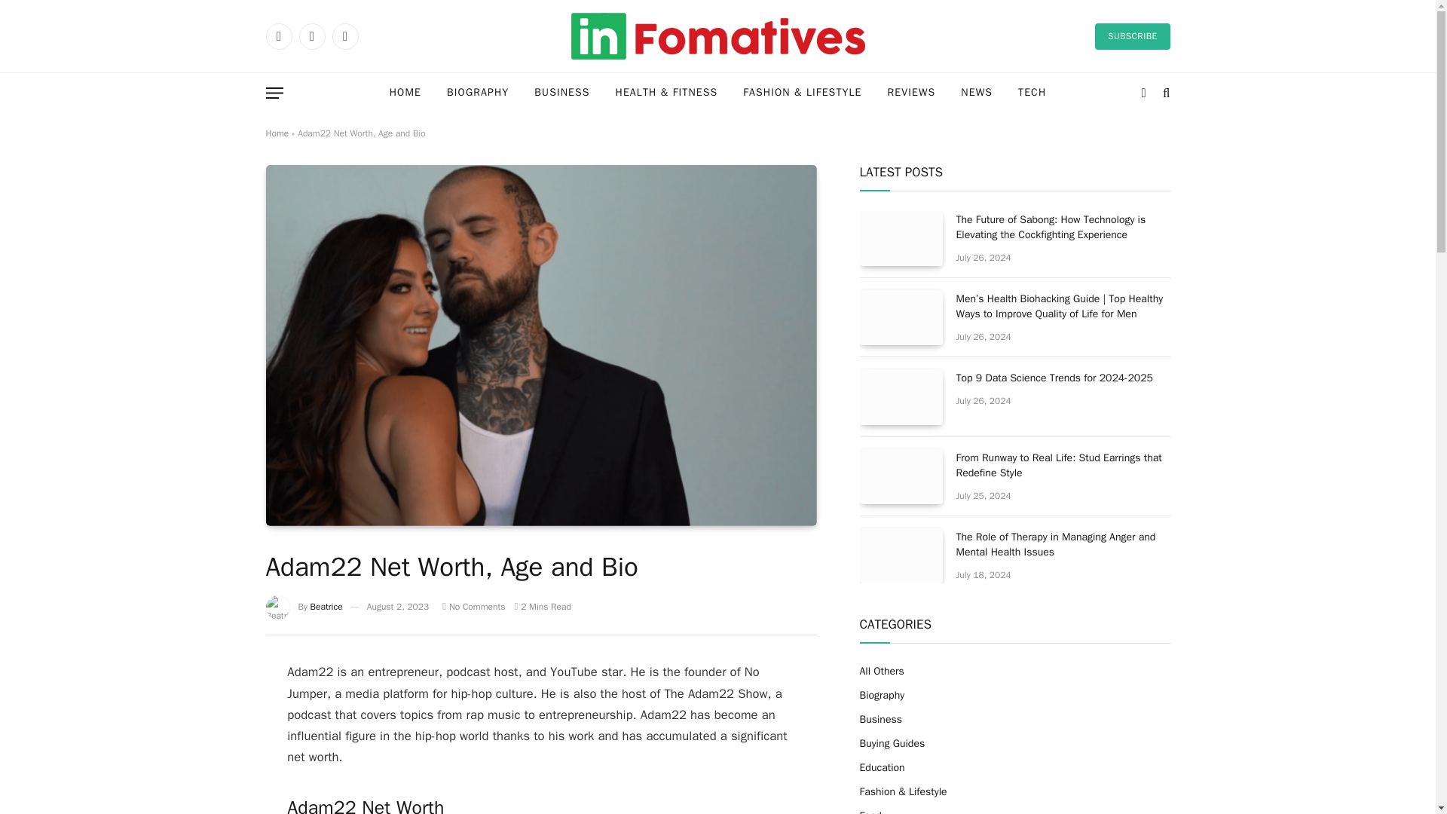 Image resolution: width=1447 pixels, height=814 pixels. What do you see at coordinates (327, 607) in the screenshot?
I see `Beatrice` at bounding box center [327, 607].